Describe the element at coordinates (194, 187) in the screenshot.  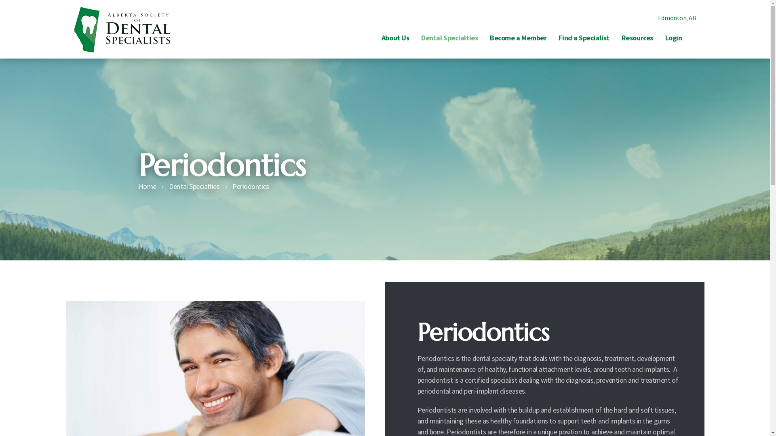
I see `Dental Specialties` at that location.